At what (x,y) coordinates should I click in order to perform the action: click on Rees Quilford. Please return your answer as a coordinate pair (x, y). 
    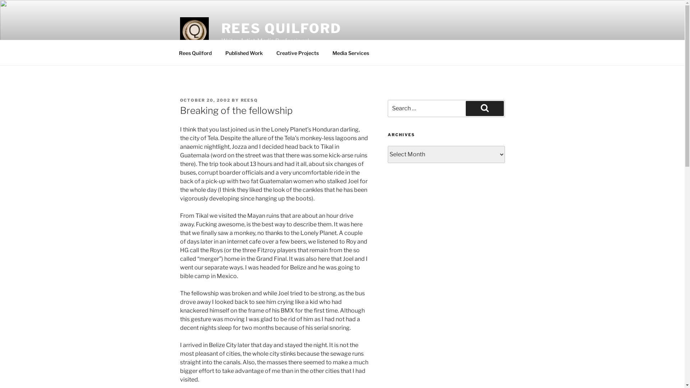
    Looking at the image, I should click on (195, 52).